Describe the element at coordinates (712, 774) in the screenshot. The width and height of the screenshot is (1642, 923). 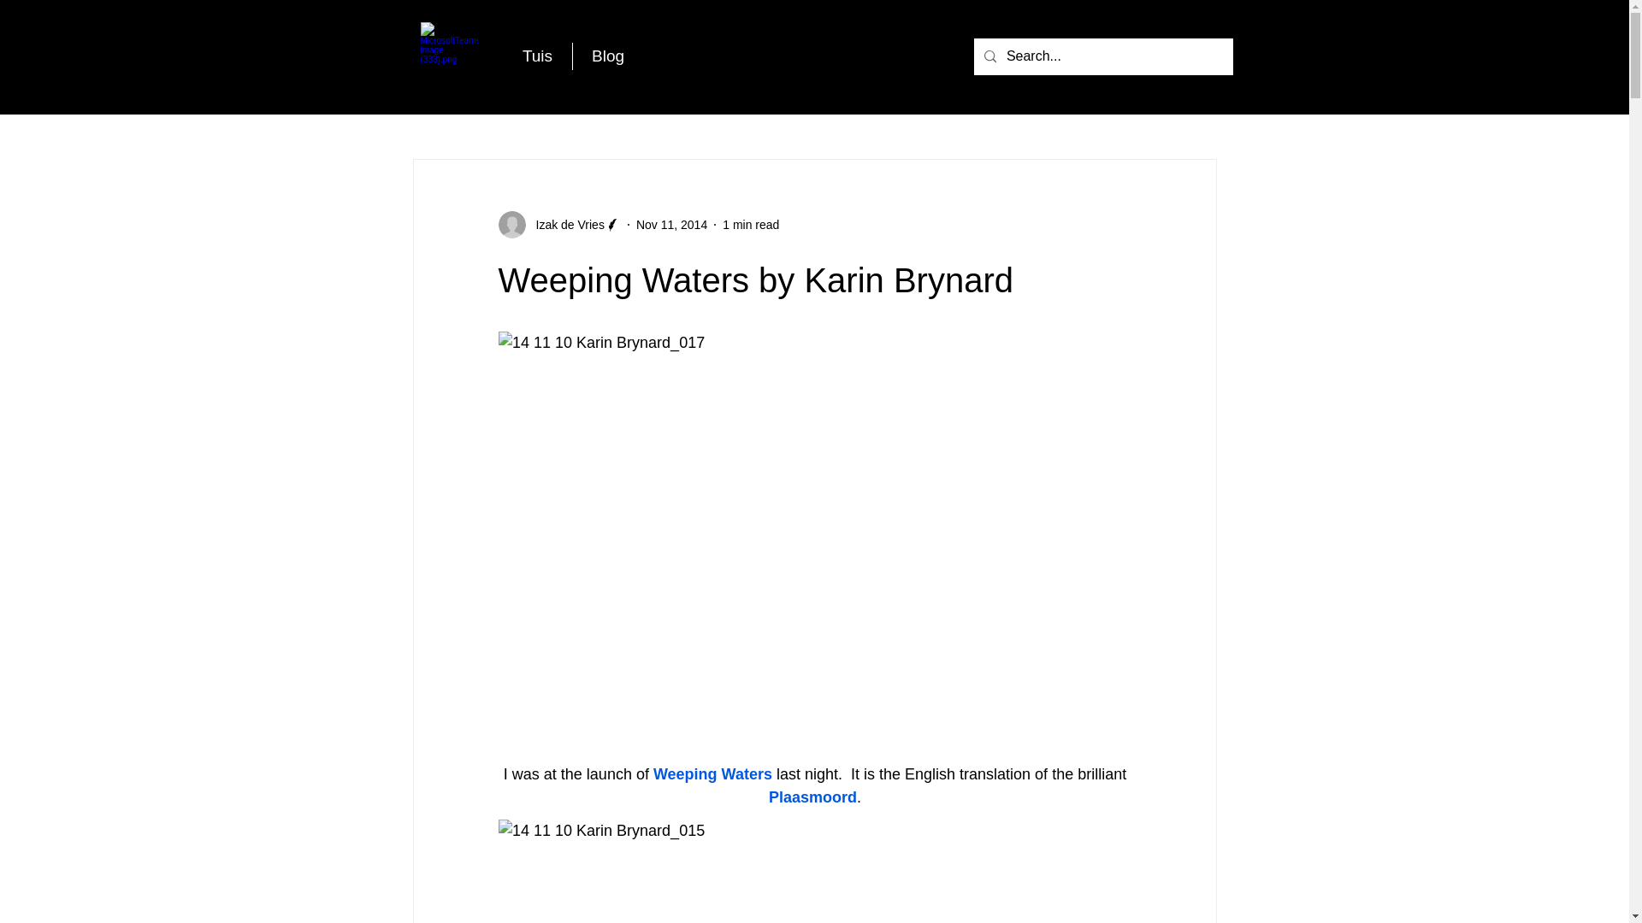
I see `Weeping Waters` at that location.